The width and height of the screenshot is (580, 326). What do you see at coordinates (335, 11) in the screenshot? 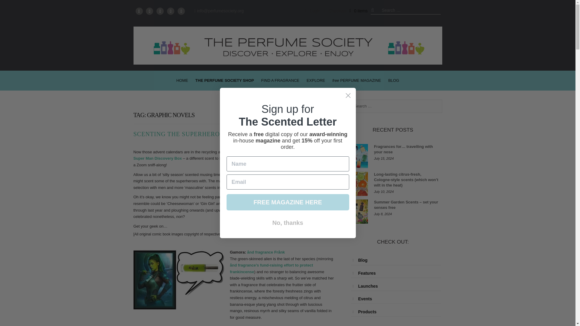
I see `Checkout` at bounding box center [335, 11].